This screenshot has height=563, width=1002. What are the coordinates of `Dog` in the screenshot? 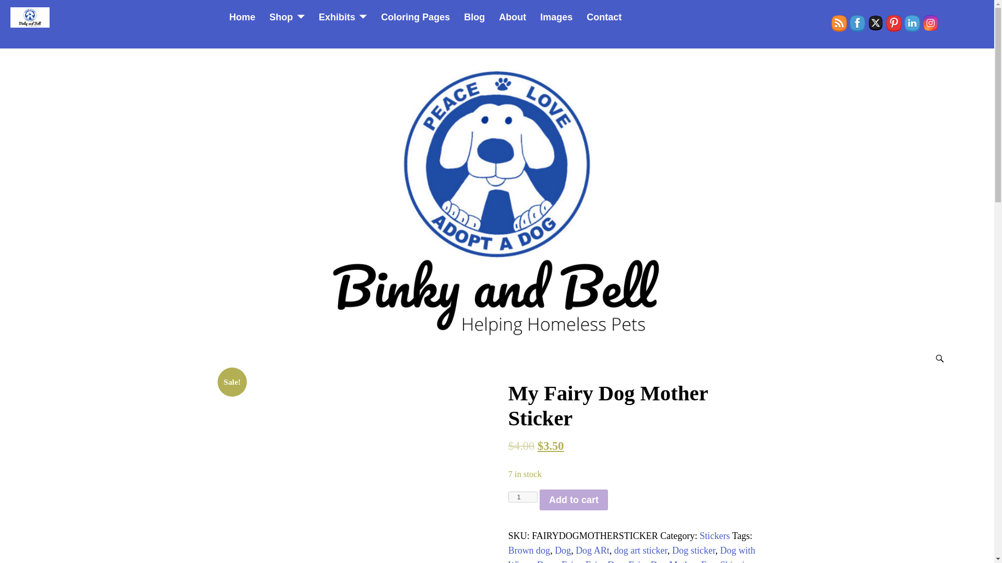 It's located at (563, 550).